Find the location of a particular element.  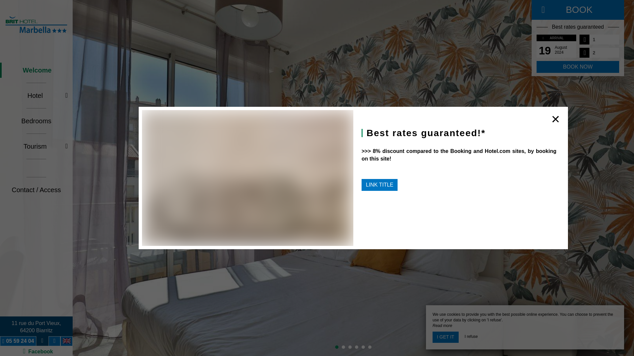

05 59 24 04 06 is located at coordinates (20, 345).